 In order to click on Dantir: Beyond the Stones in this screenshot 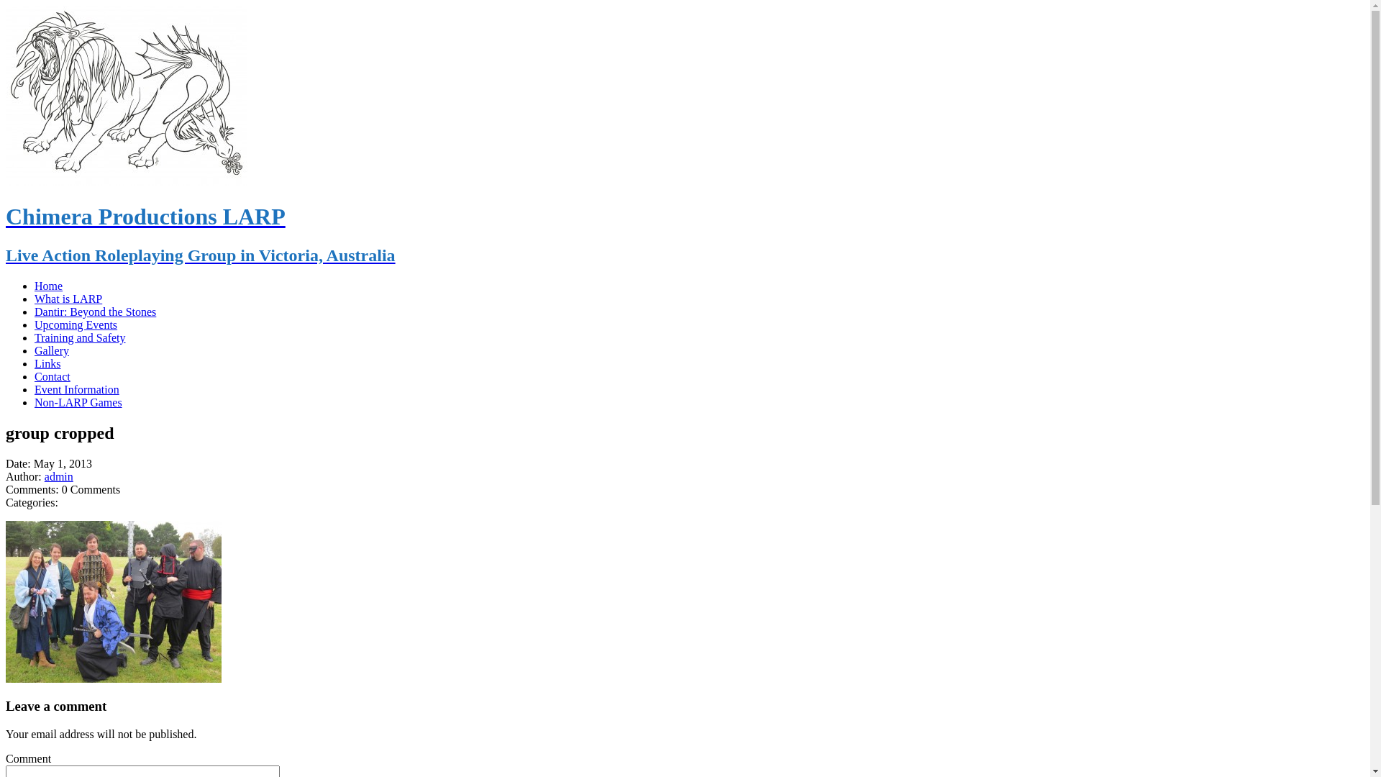, I will do `click(95, 312)`.